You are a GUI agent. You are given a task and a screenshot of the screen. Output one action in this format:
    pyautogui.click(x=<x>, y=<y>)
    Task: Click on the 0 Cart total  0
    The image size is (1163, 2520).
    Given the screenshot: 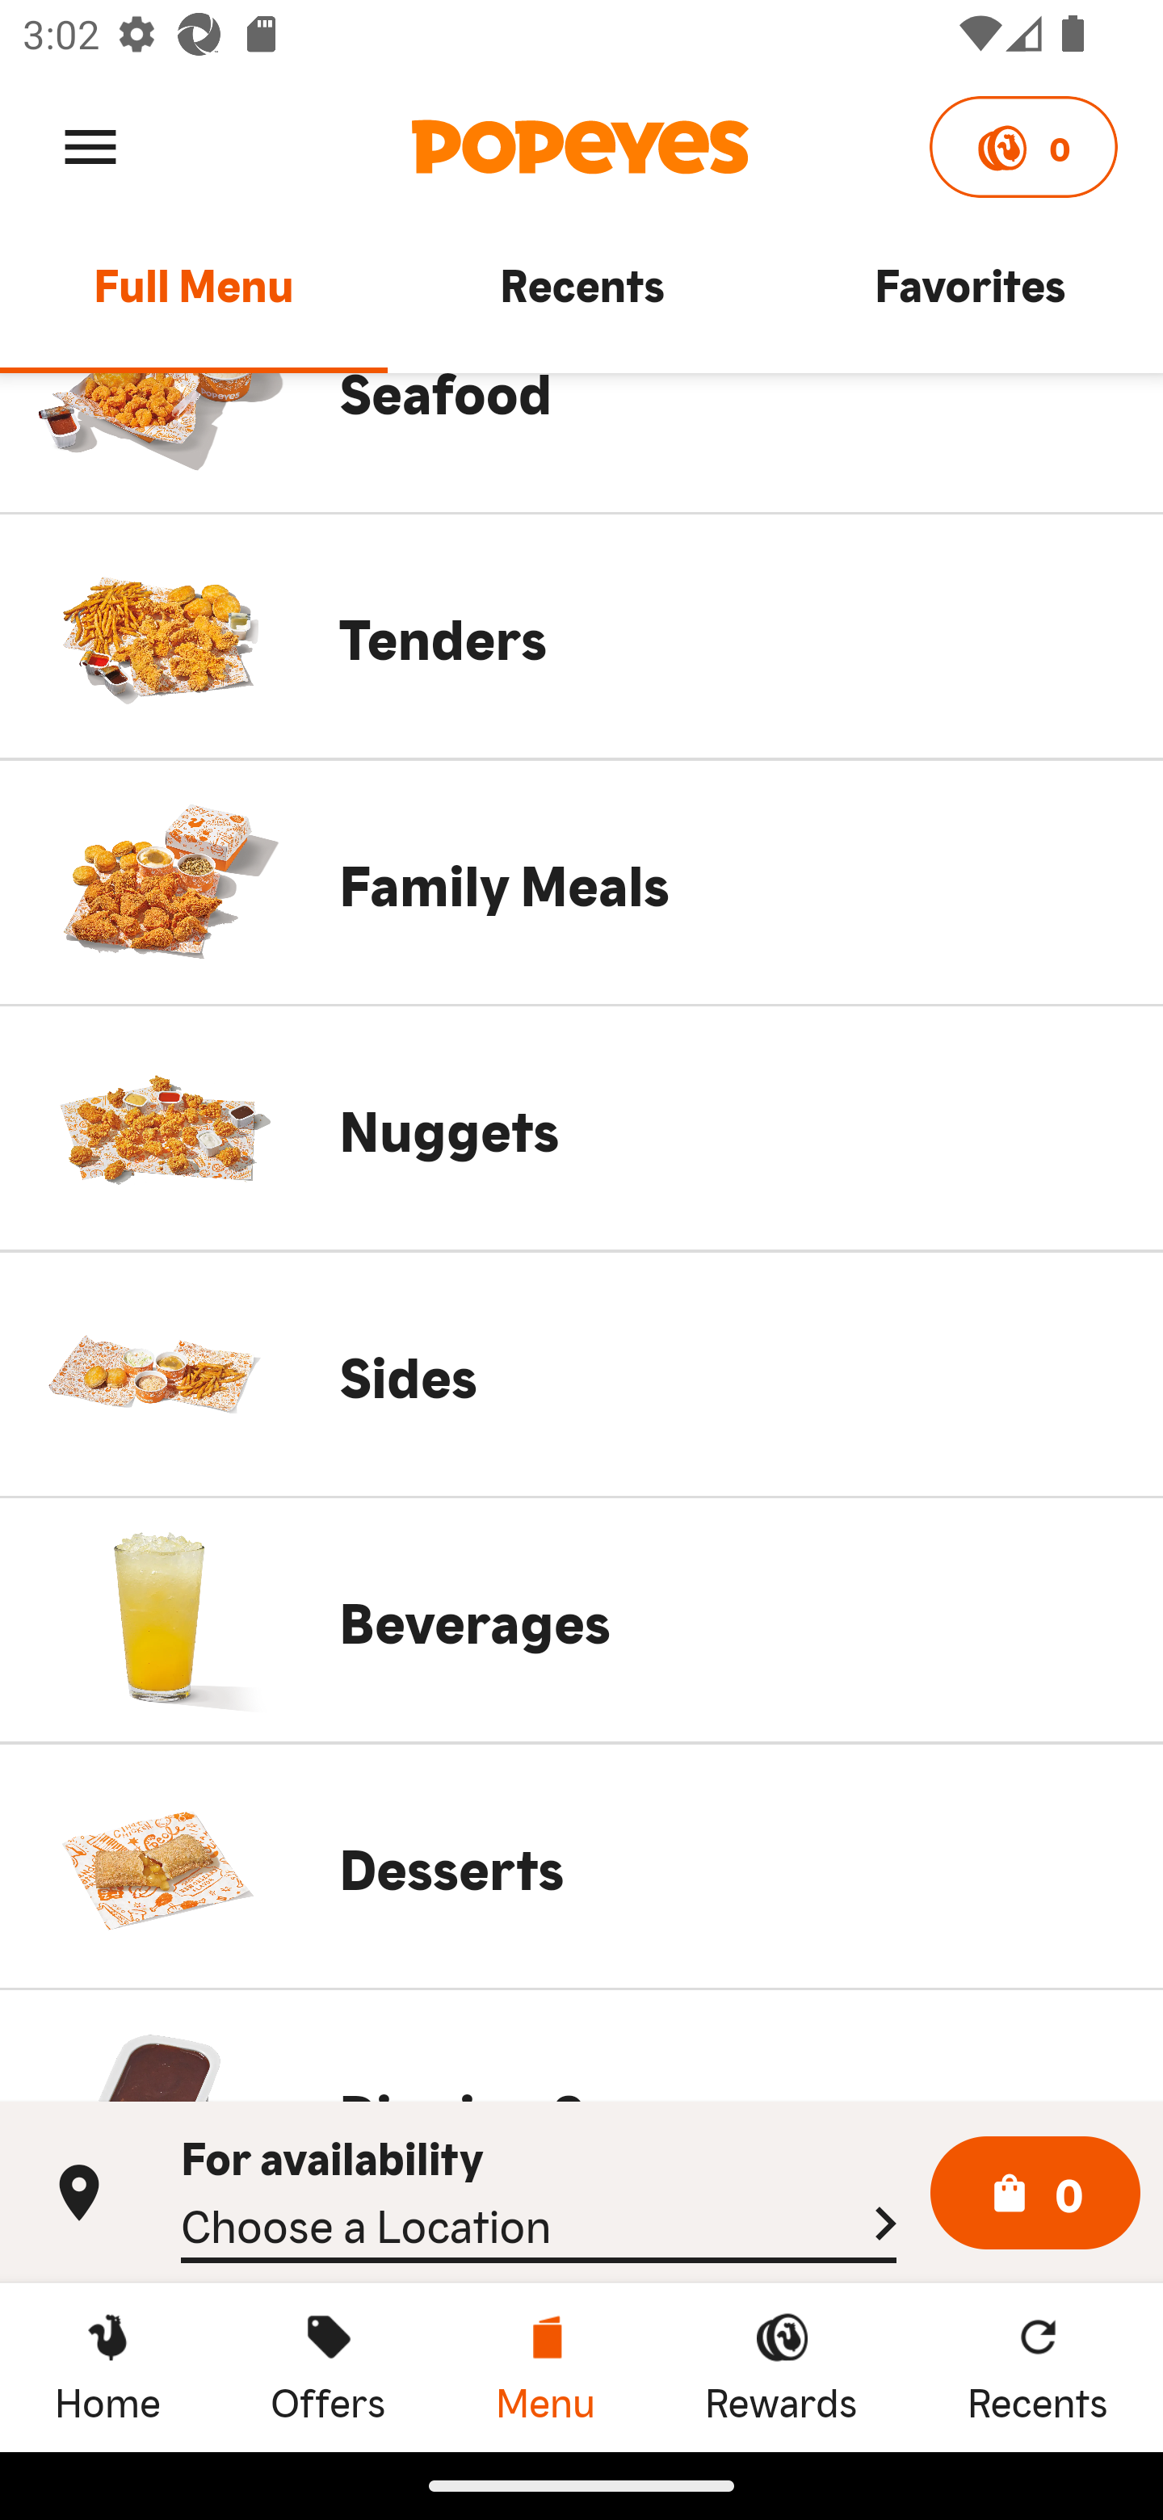 What is the action you would take?
    pyautogui.click(x=1035, y=2194)
    